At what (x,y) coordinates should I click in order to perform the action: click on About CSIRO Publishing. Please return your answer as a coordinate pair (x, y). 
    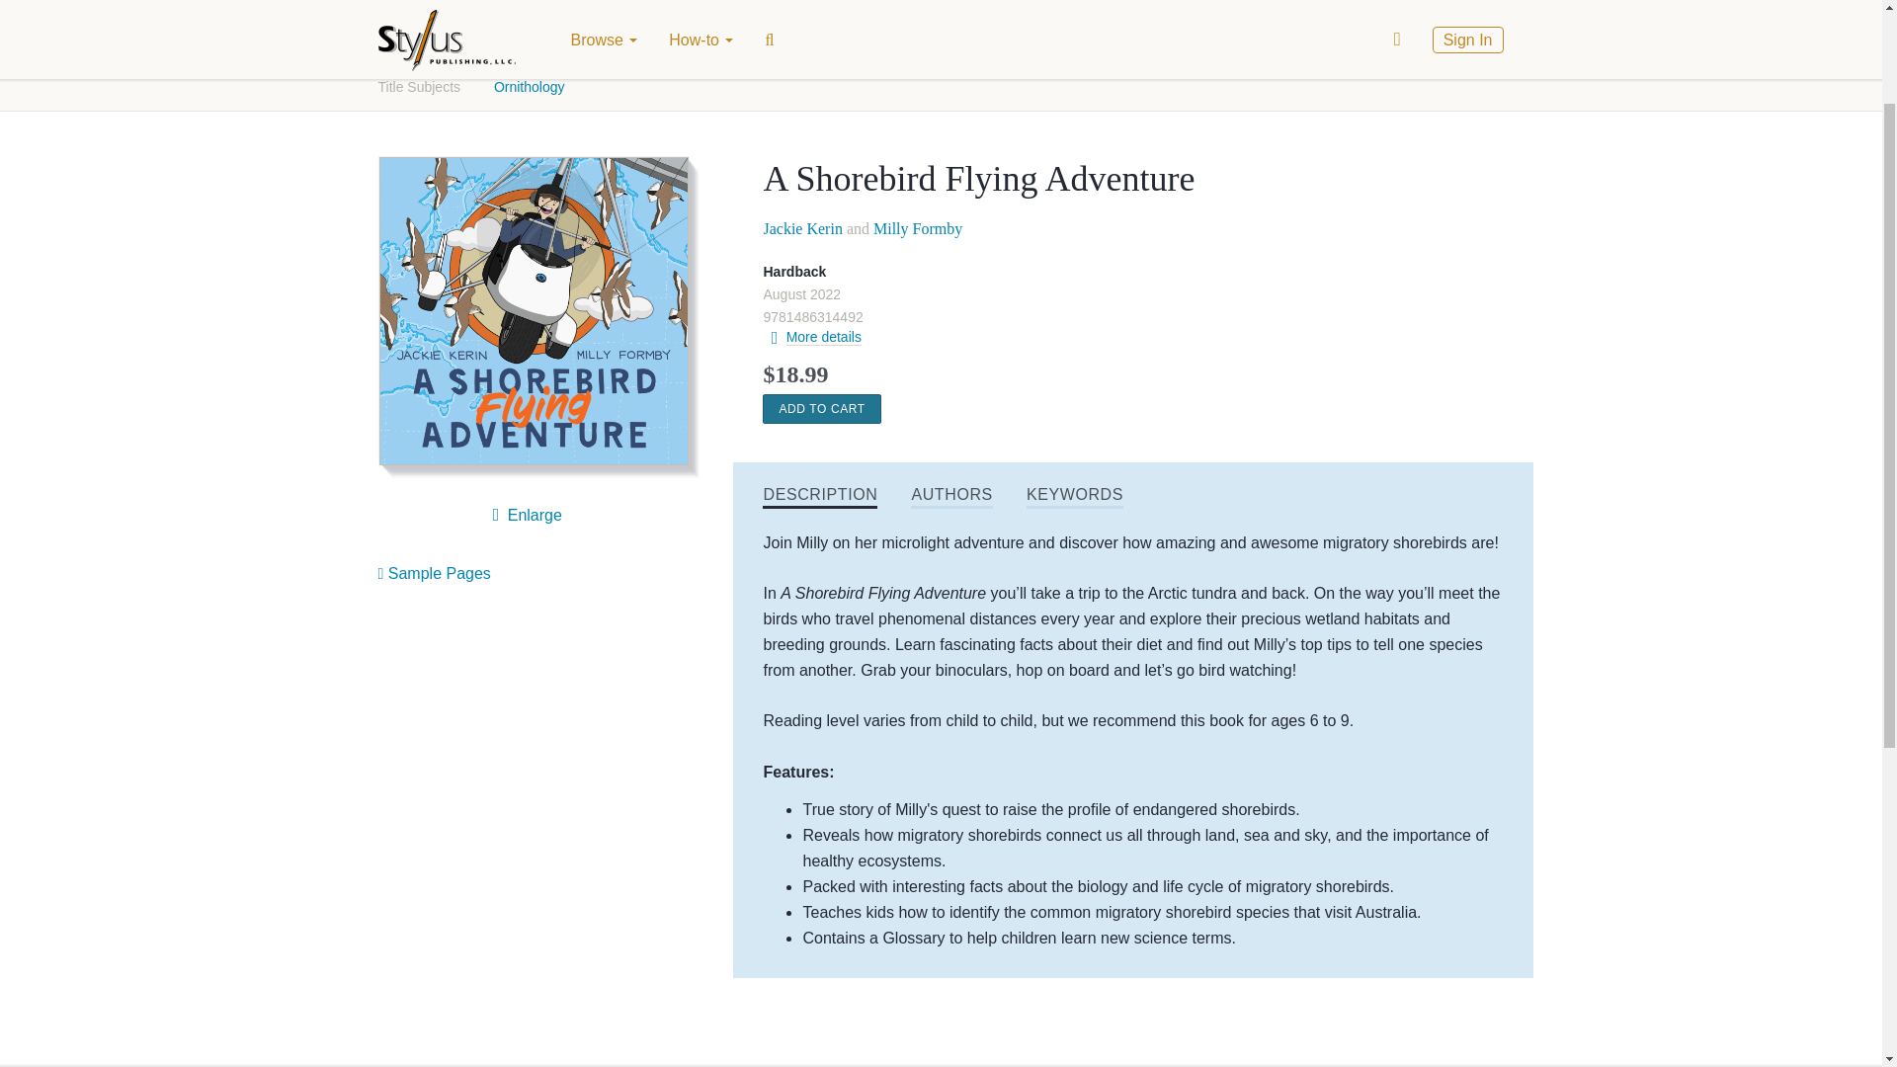
    Looking at the image, I should click on (903, 30).